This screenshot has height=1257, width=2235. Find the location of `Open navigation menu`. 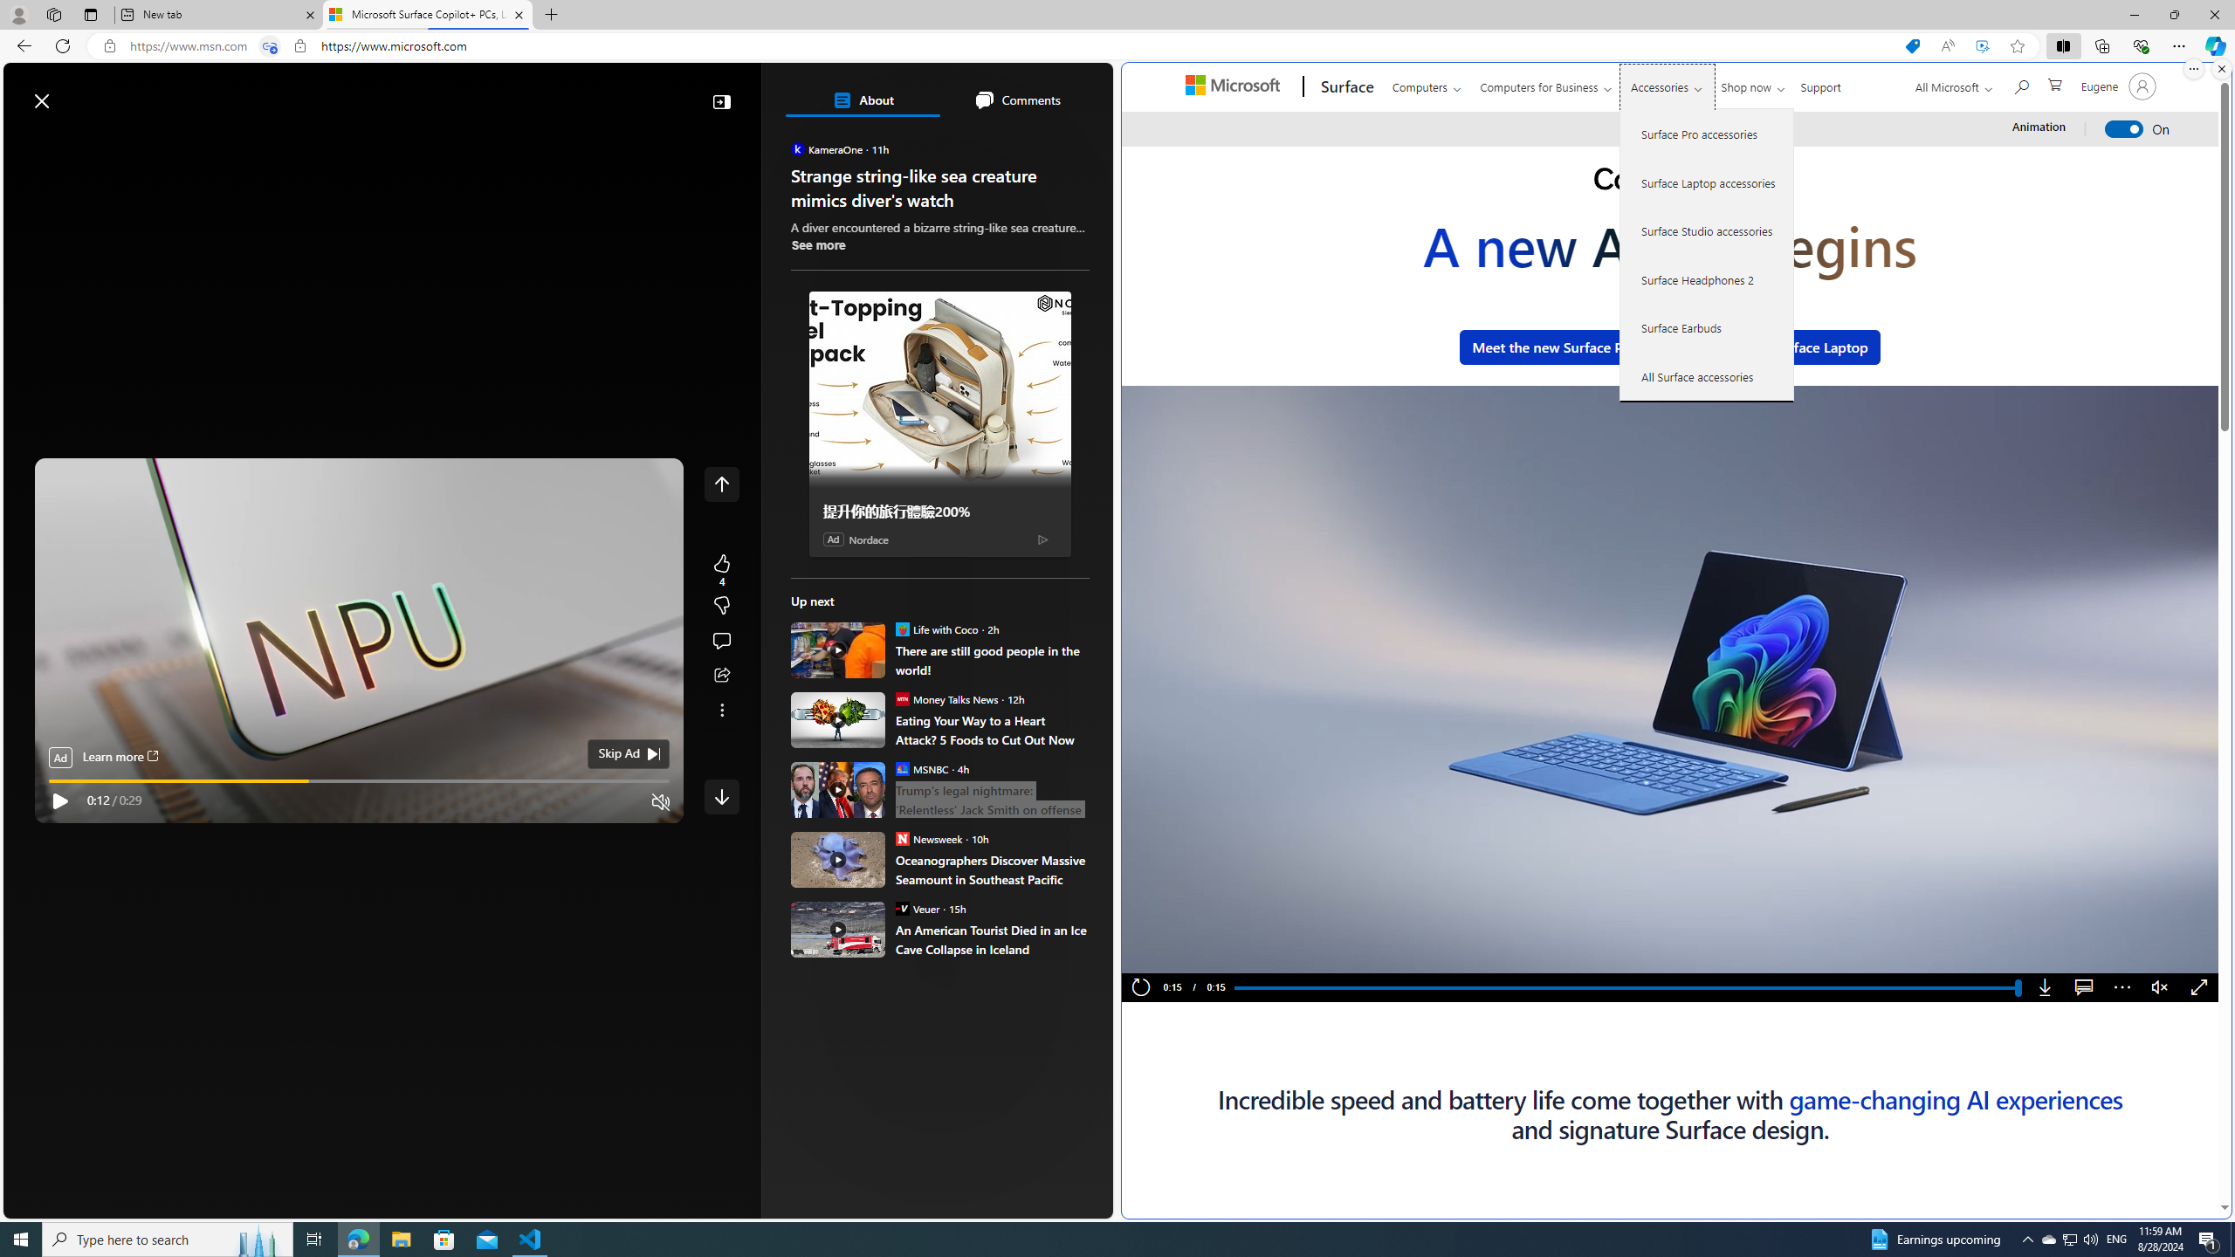

Open navigation menu is located at coordinates (25, 141).